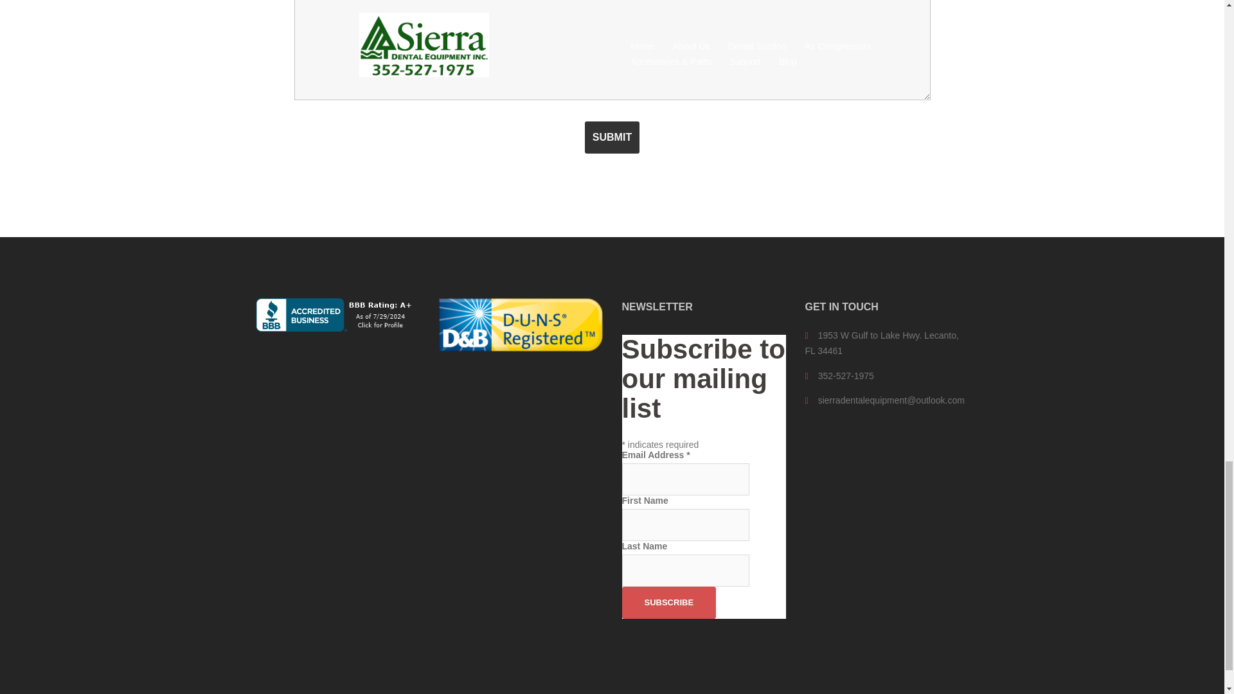  Describe the element at coordinates (612, 138) in the screenshot. I see `Submit` at that location.